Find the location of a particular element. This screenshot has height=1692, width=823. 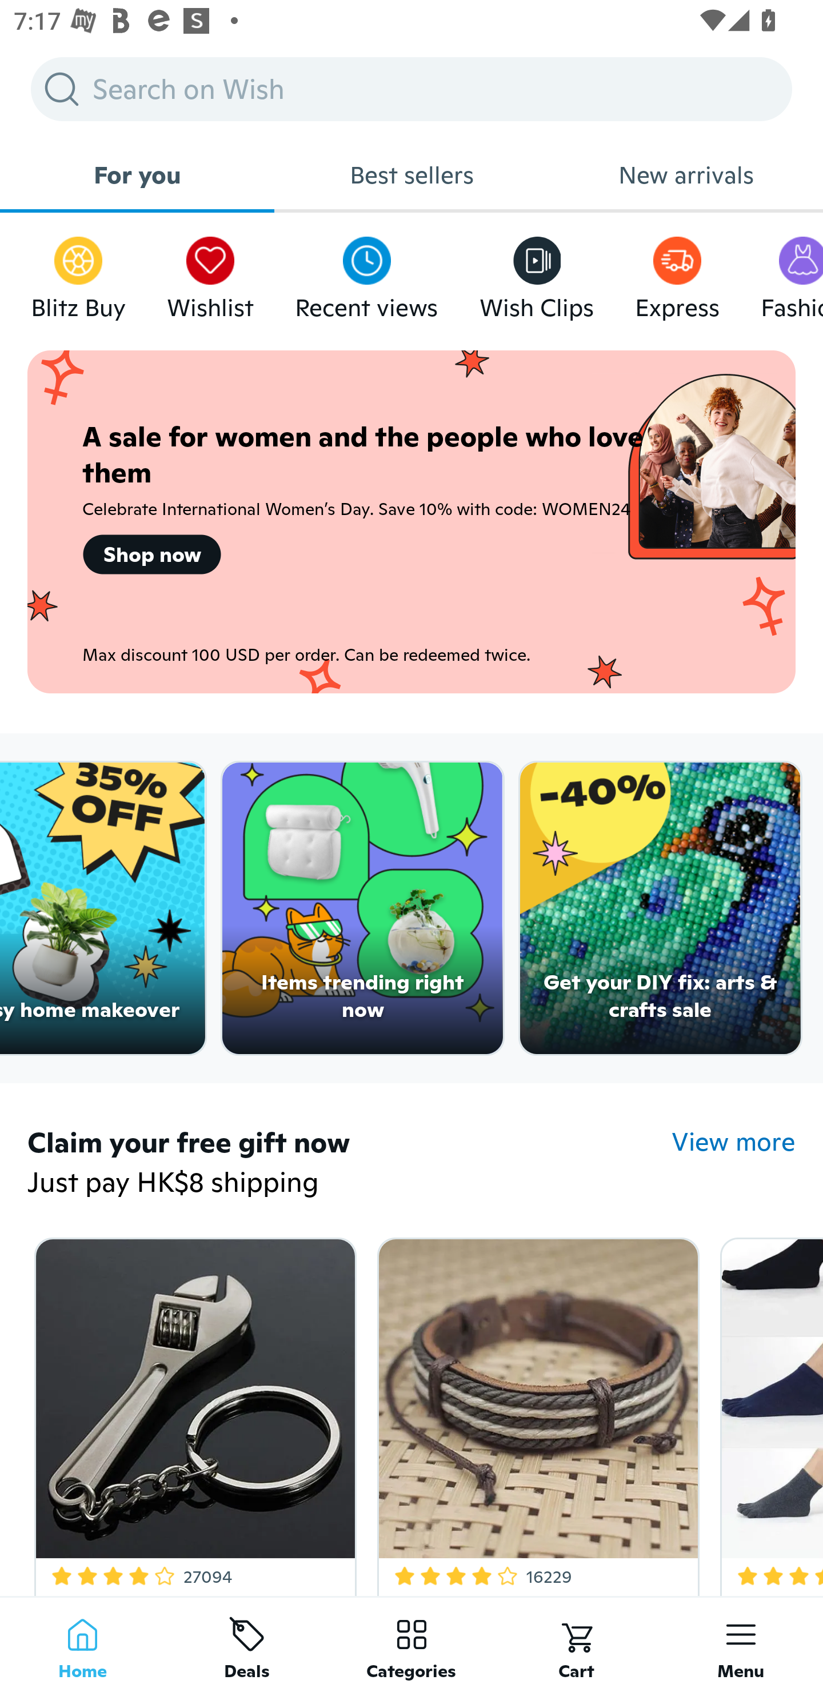

New arrivals is located at coordinates (686, 175).